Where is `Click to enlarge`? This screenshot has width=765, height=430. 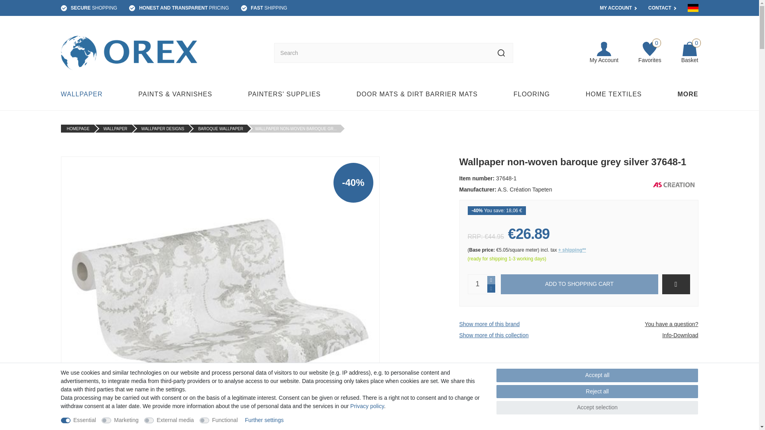 Click to enlarge is located at coordinates (604, 53).